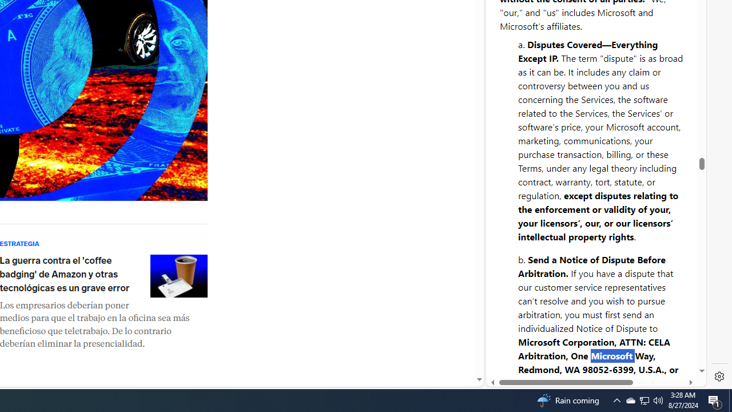 The height and width of the screenshot is (412, 732). I want to click on Coffee Badgings, so click(178, 276).